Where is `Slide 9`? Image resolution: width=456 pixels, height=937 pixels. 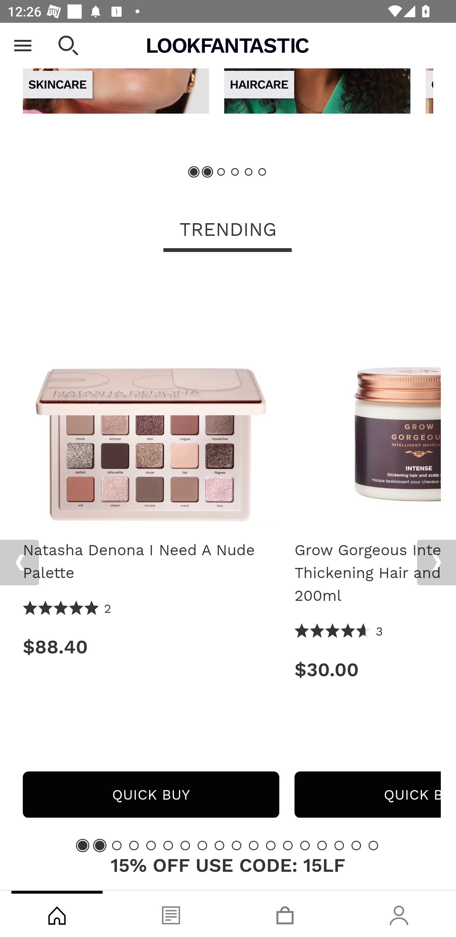 Slide 9 is located at coordinates (219, 846).